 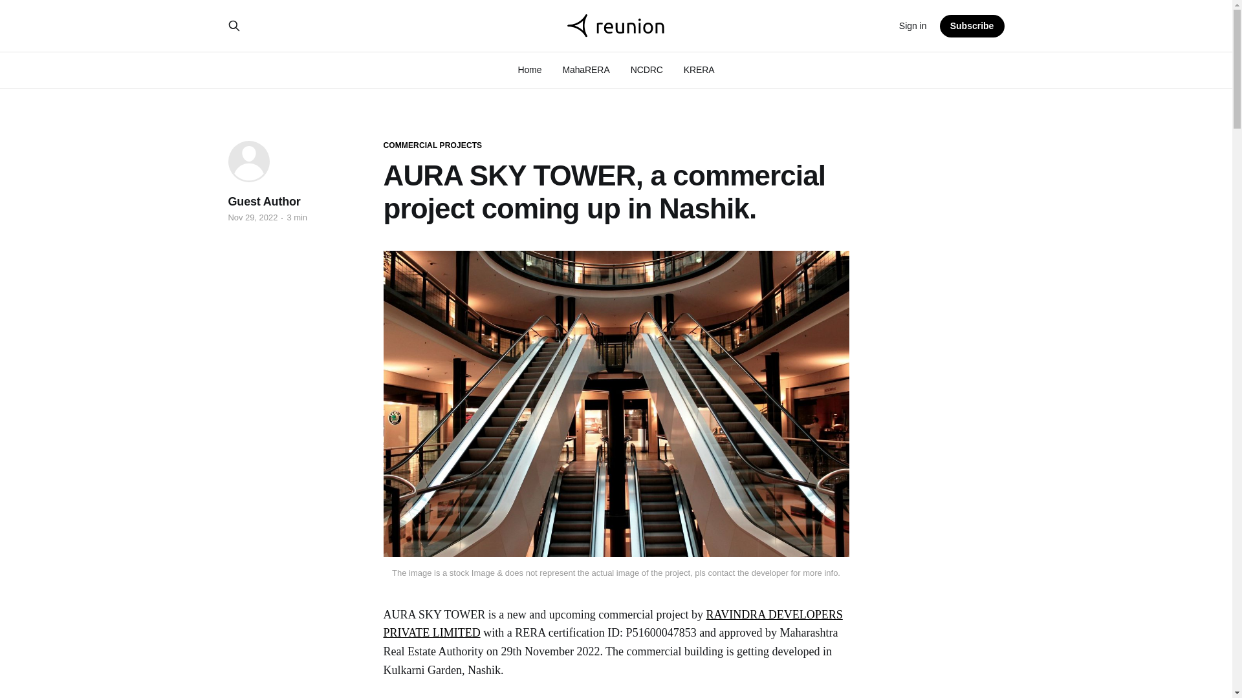 What do you see at coordinates (264, 202) in the screenshot?
I see `Guest Author` at bounding box center [264, 202].